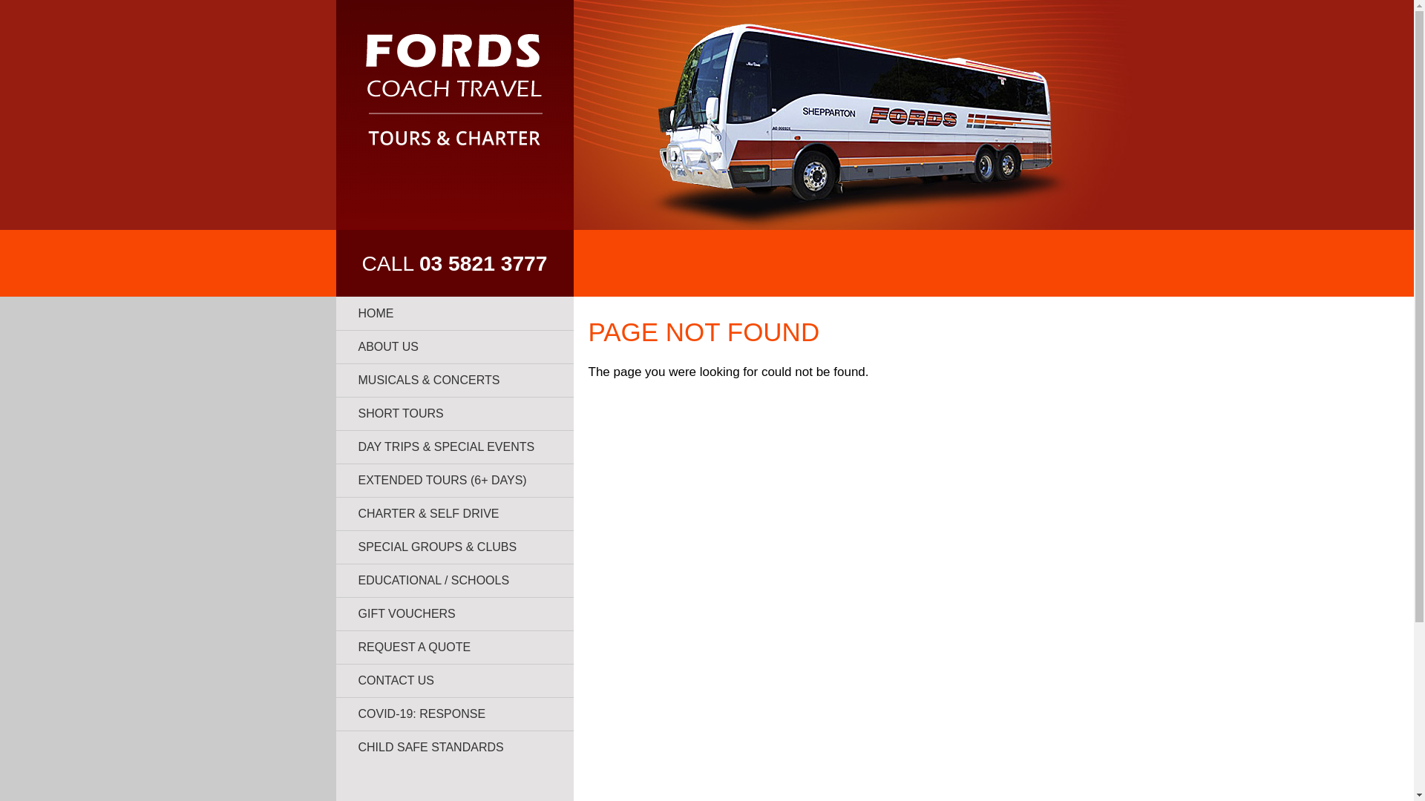 This screenshot has width=1425, height=801. I want to click on MUSICALS & CONCERTS, so click(454, 380).